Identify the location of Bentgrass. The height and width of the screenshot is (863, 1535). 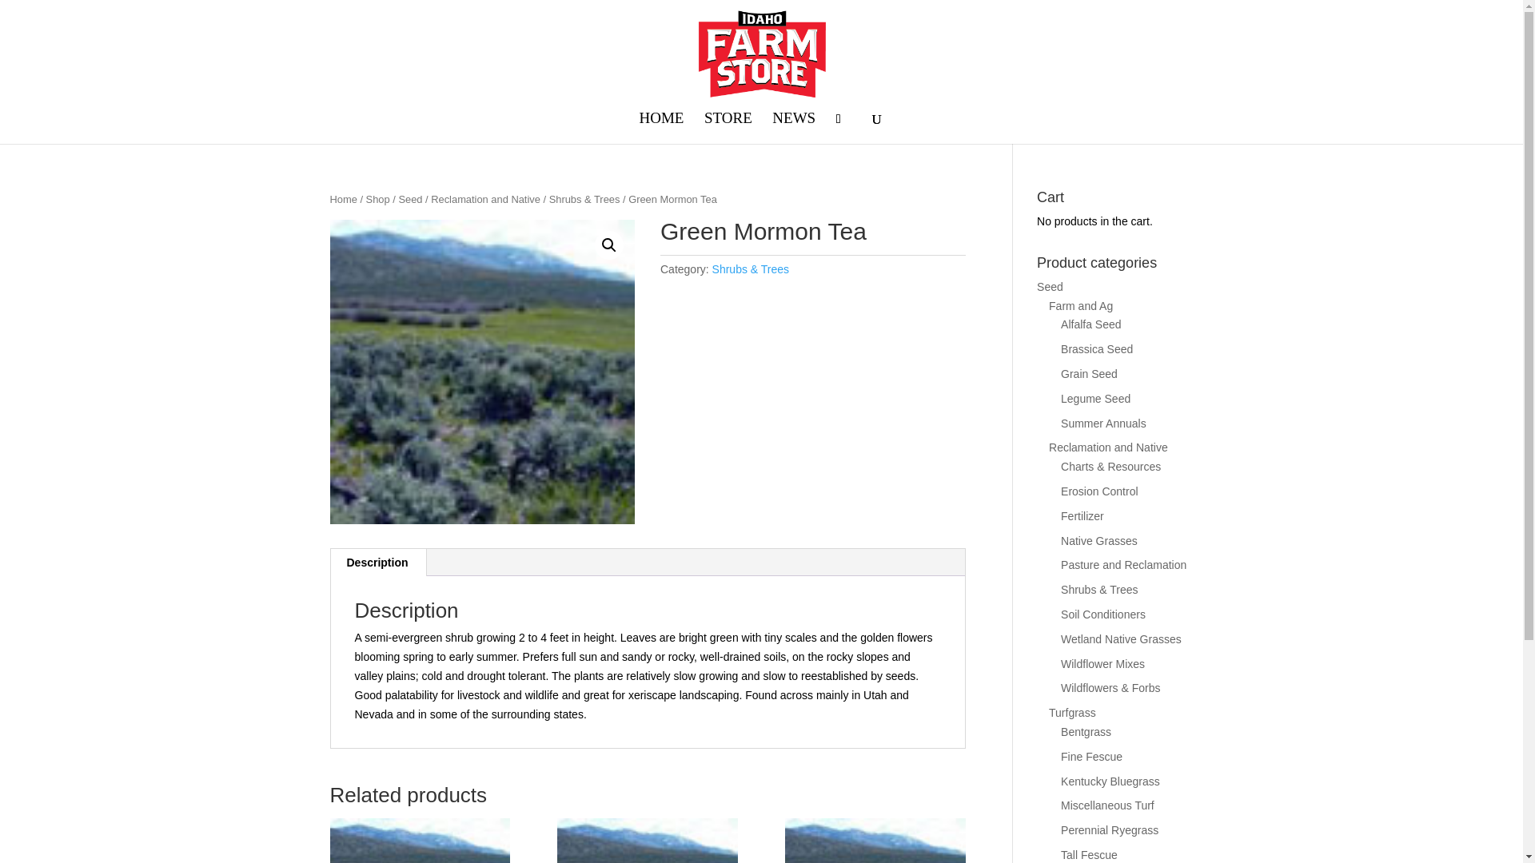
(1086, 732).